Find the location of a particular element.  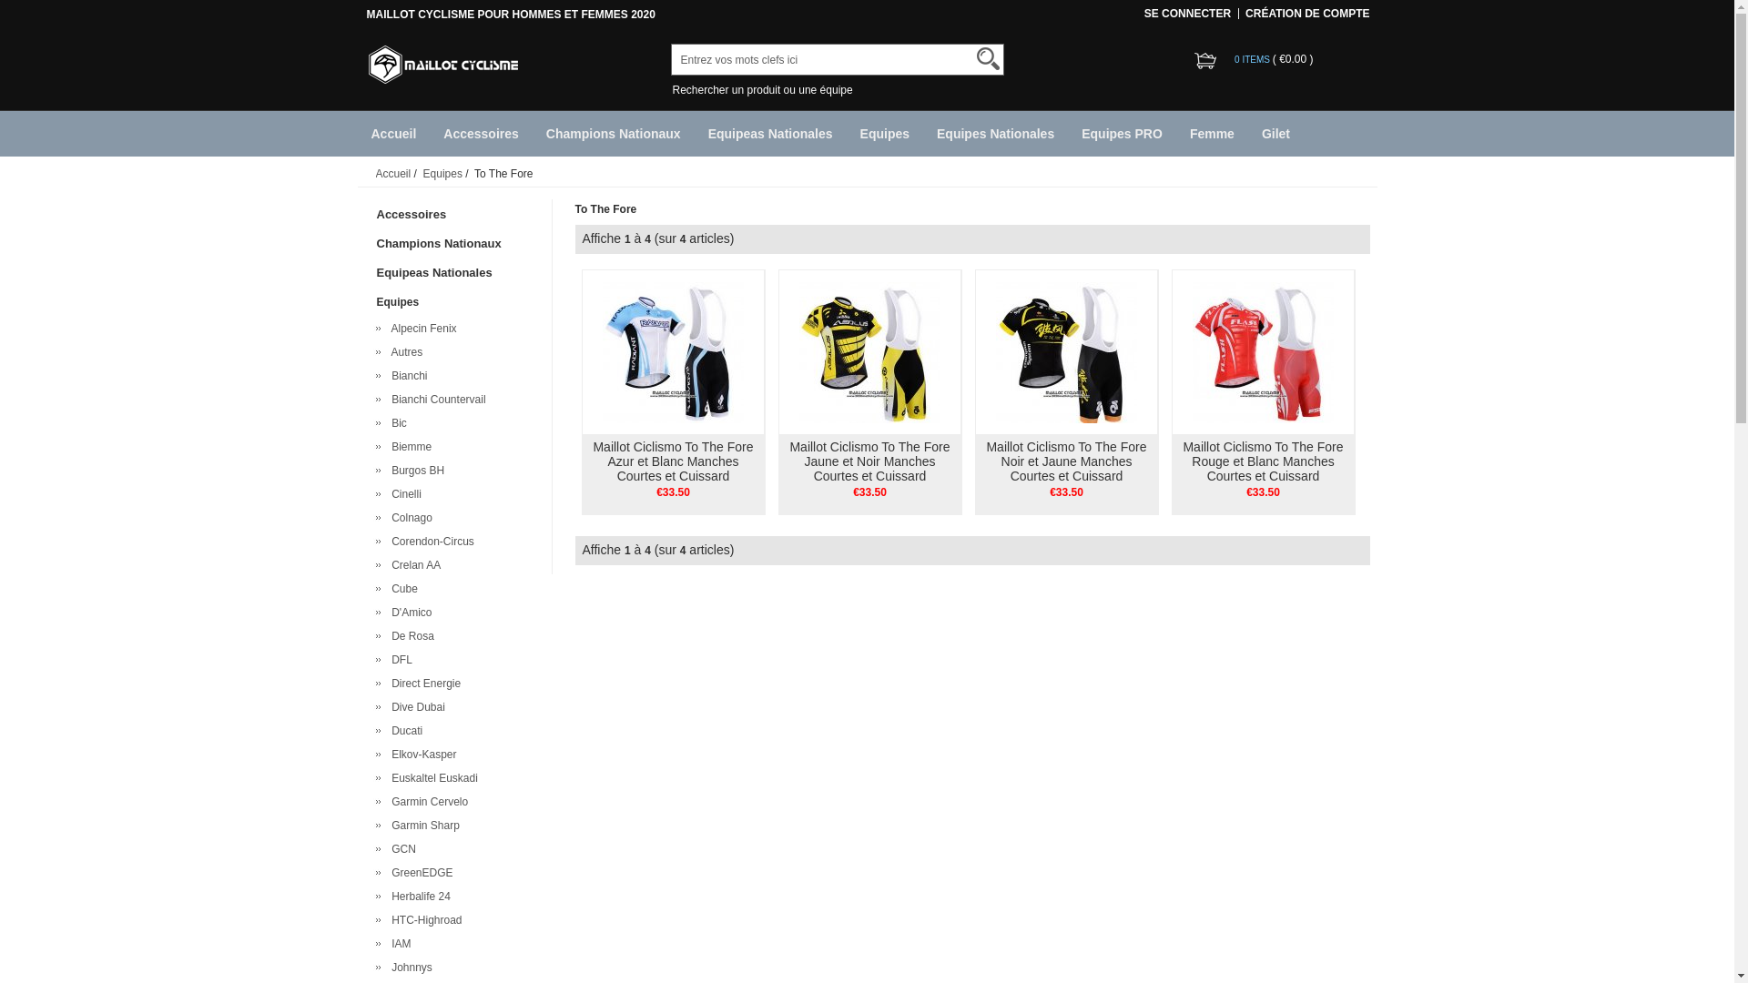

  Burgos BH is located at coordinates (415, 471).